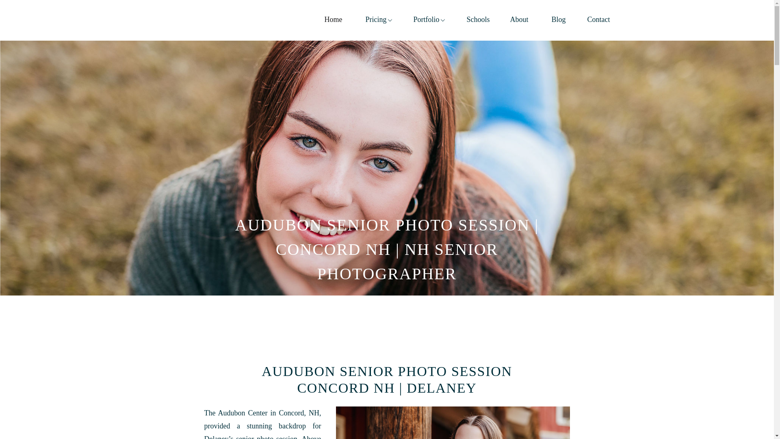 This screenshot has width=780, height=439. What do you see at coordinates (520, 20) in the screenshot?
I see `About` at bounding box center [520, 20].